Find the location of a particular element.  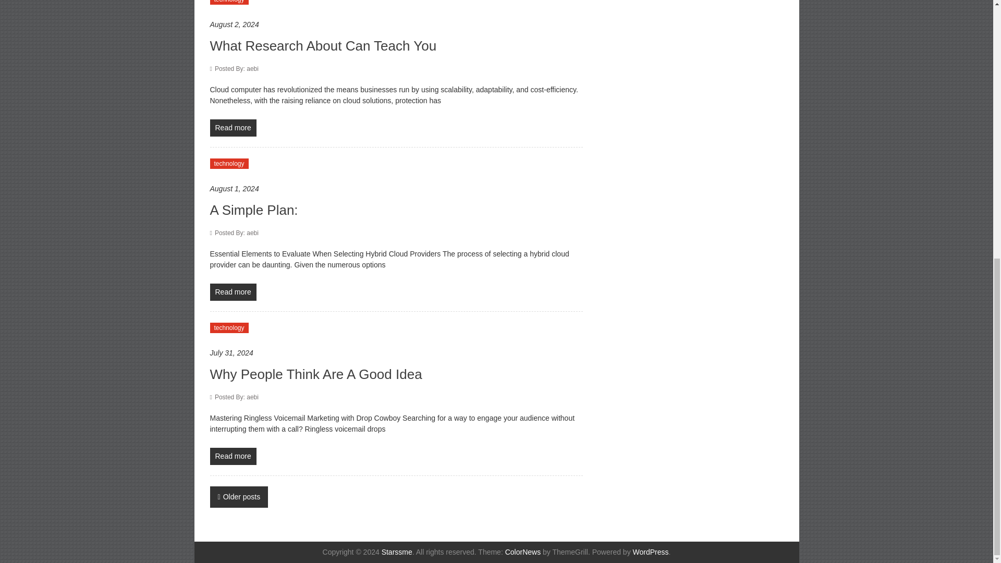

aebi is located at coordinates (237, 69).